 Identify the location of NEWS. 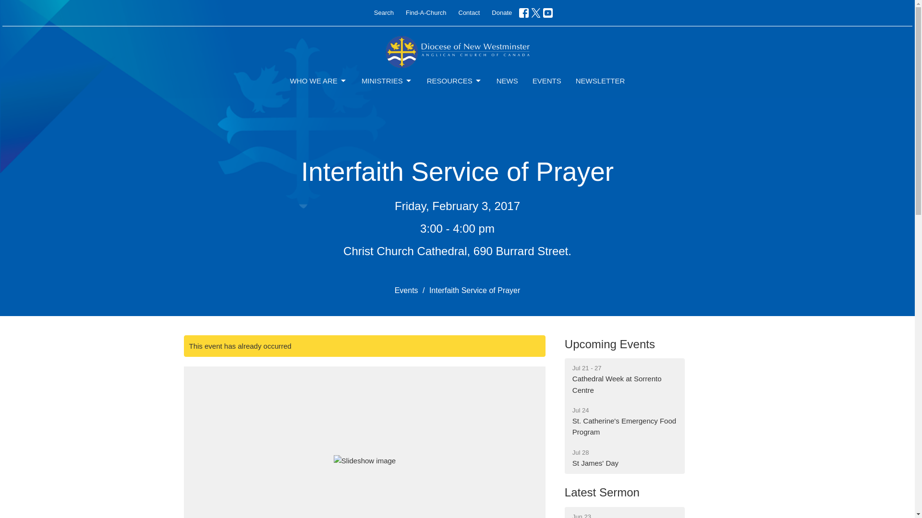
(507, 81).